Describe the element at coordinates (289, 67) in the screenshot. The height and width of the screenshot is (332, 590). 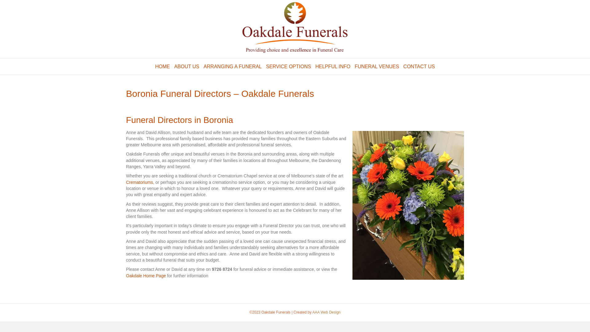
I see `SERVICE OPTIONS` at that location.